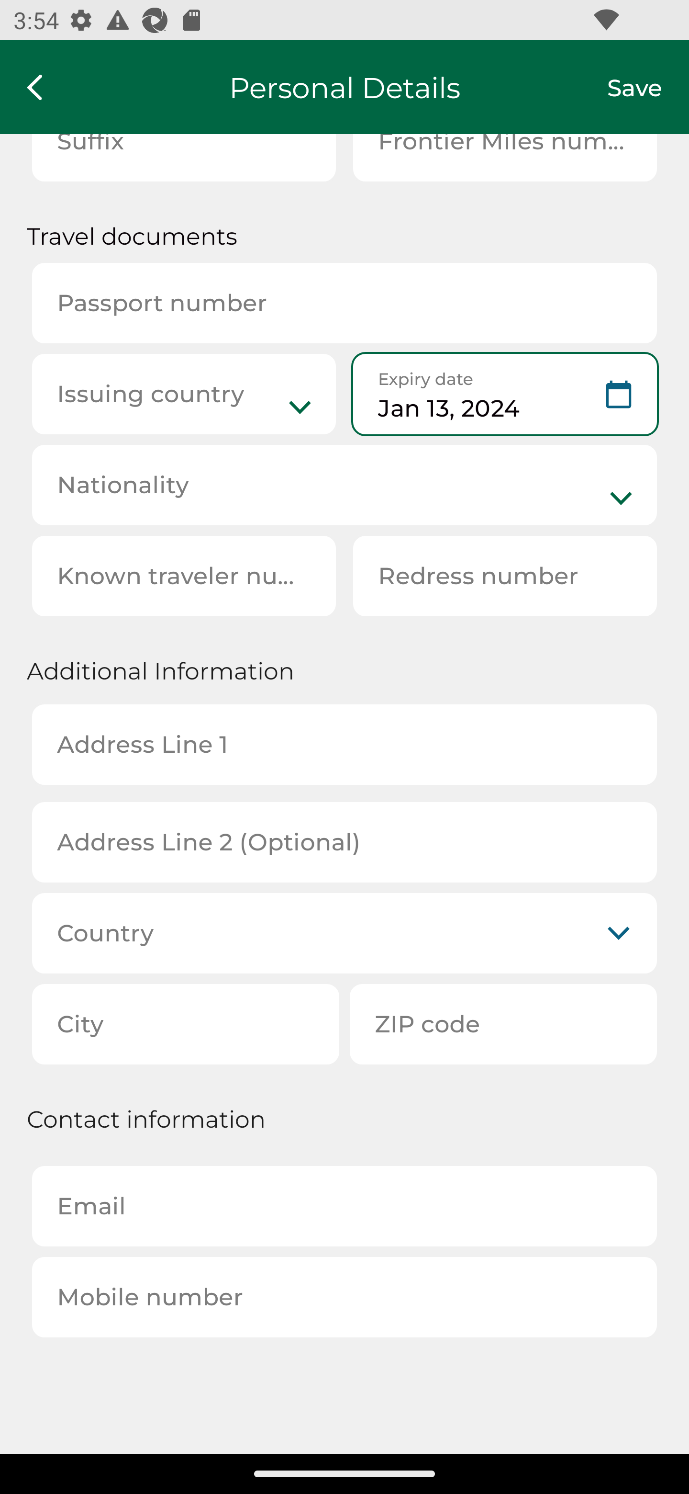  I want to click on Issuing country, so click(184, 395).